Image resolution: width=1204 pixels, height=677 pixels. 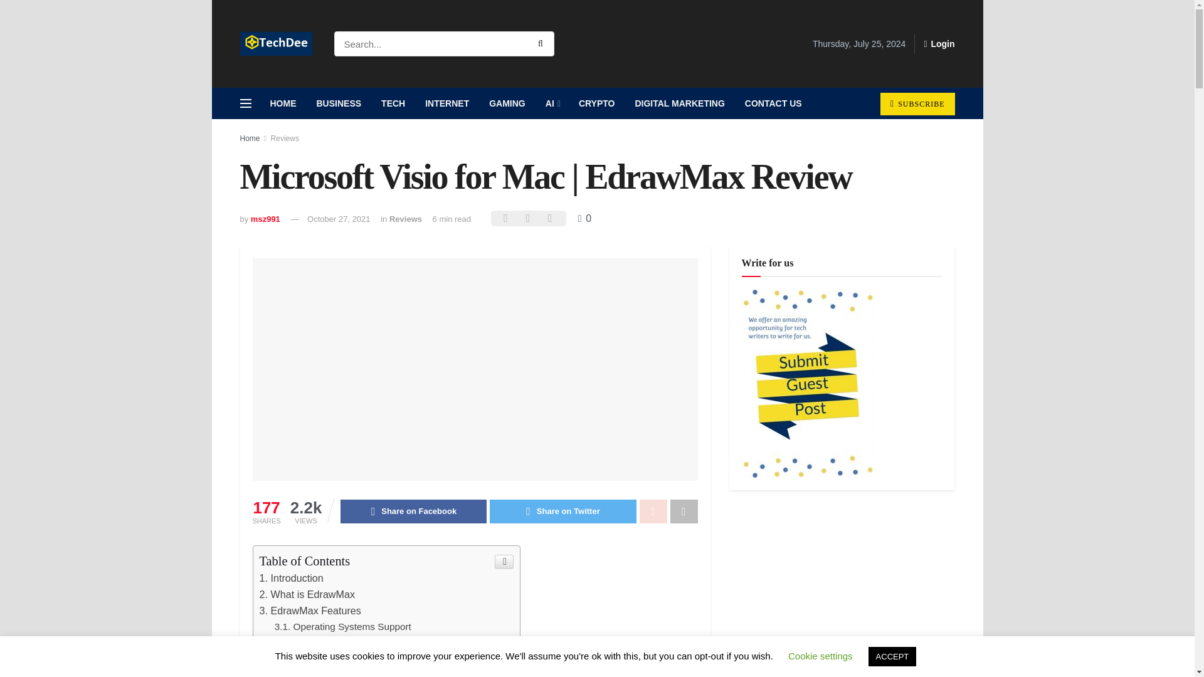 What do you see at coordinates (310, 611) in the screenshot?
I see `EdrawMax Features` at bounding box center [310, 611].